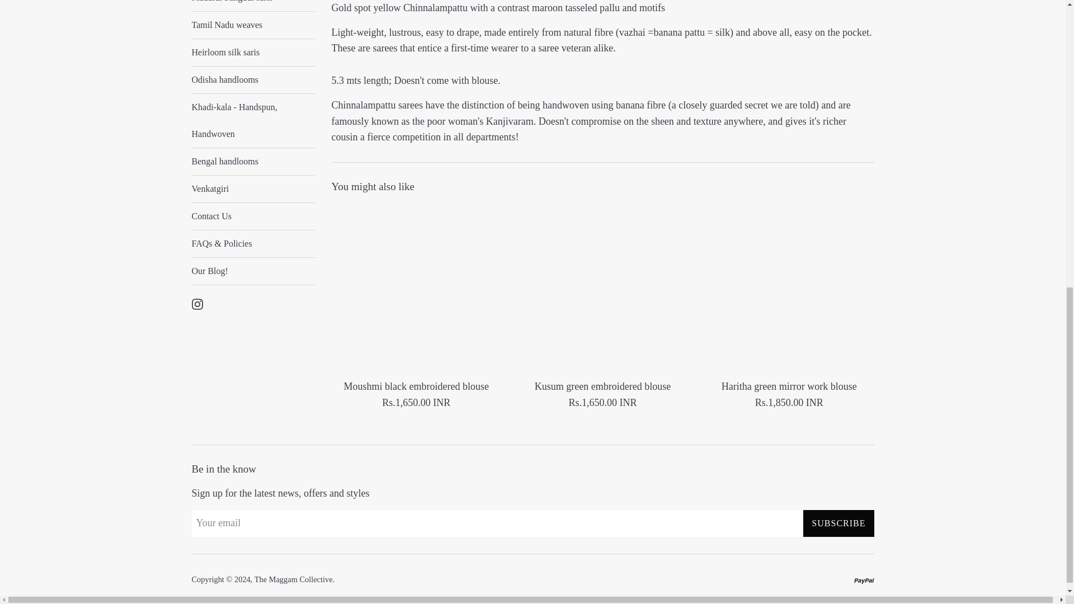 Image resolution: width=1074 pixels, height=604 pixels. I want to click on Kusum green embroidered blouse, so click(602, 288).